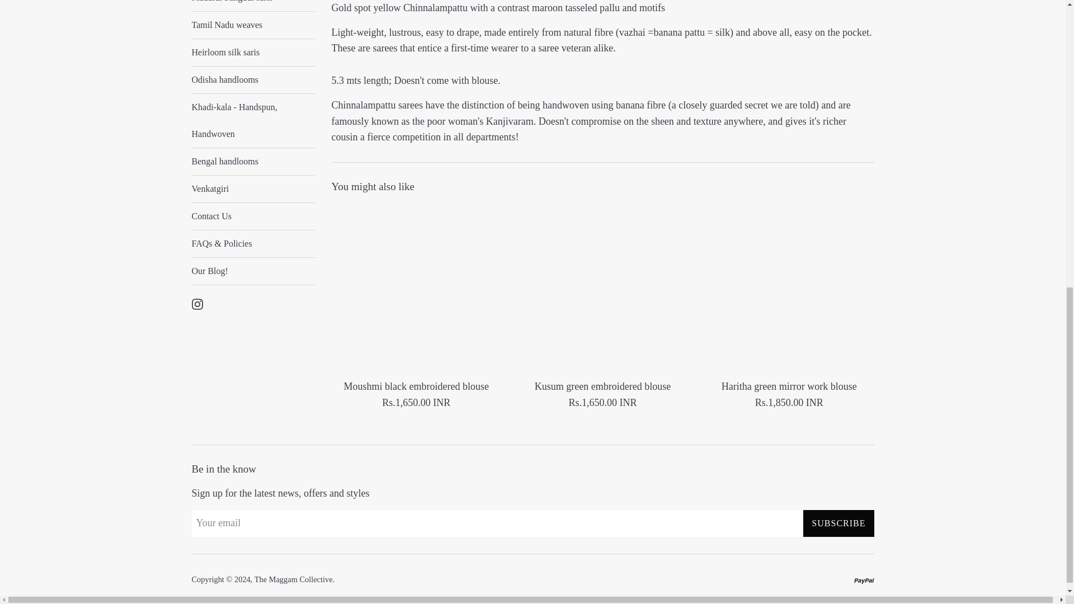 Image resolution: width=1074 pixels, height=604 pixels. I want to click on Kusum green embroidered blouse, so click(602, 288).